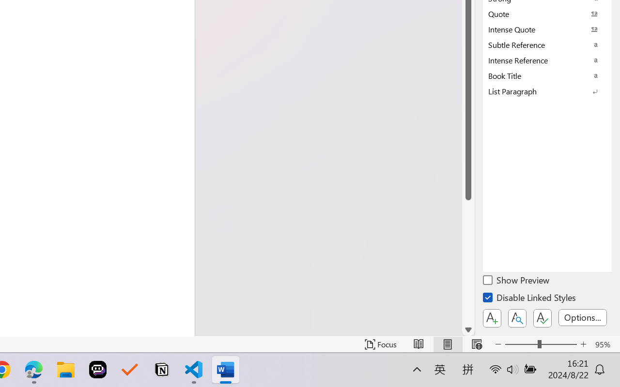  Describe the element at coordinates (547, 60) in the screenshot. I see `Intense Reference` at that location.